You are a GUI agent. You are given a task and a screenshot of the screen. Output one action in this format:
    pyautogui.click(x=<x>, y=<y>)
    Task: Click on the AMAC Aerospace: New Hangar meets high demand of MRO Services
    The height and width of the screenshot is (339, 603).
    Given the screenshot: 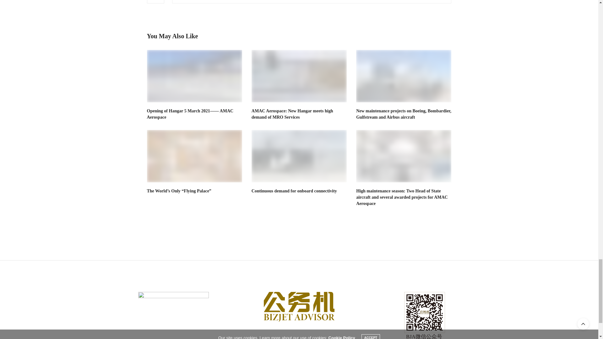 What is the action you would take?
    pyautogui.click(x=292, y=114)
    